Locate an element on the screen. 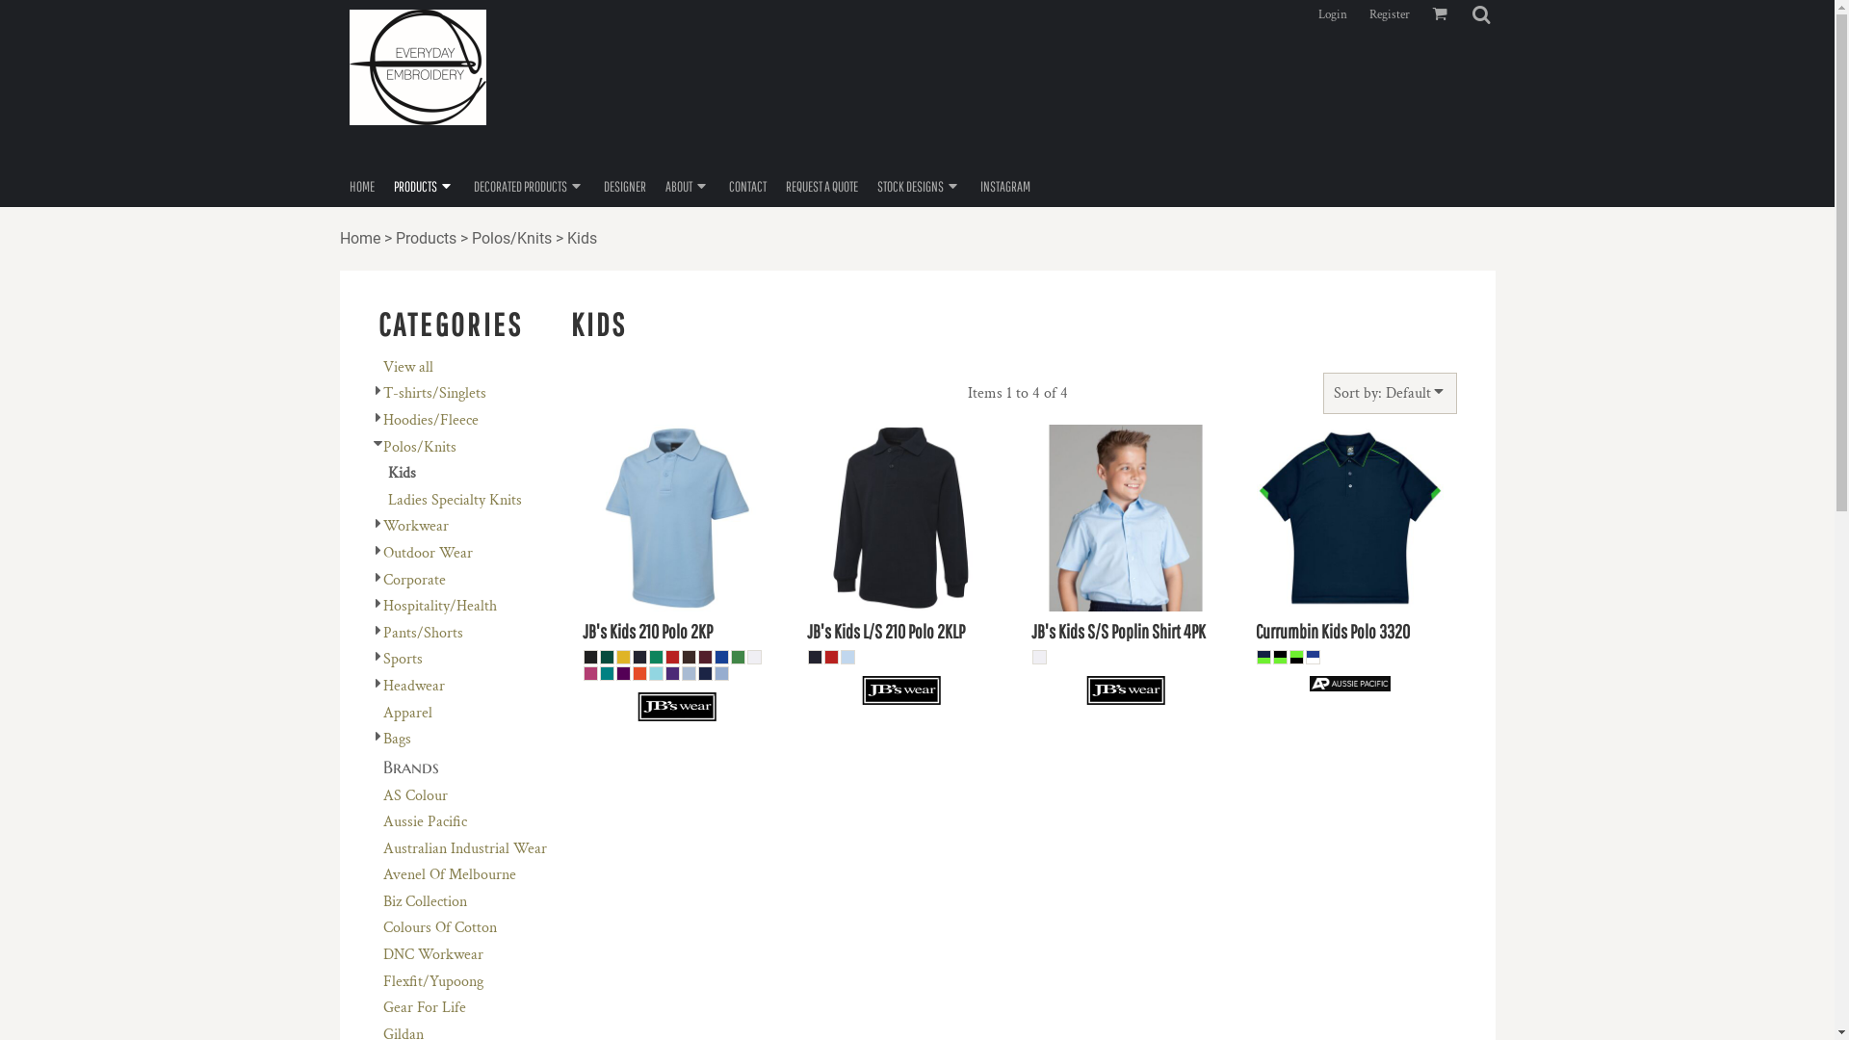 This screenshot has width=1849, height=1040. DNC Workwear is located at coordinates (433, 955).